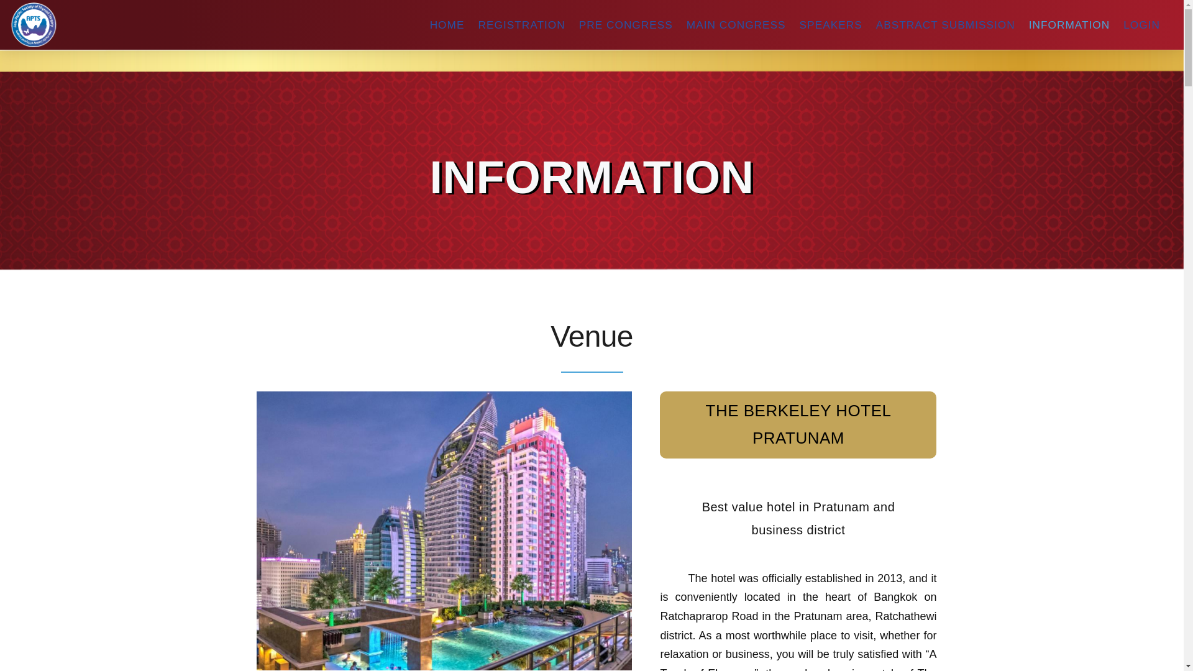 Image resolution: width=1193 pixels, height=671 pixels. I want to click on SPEAKERS, so click(830, 25).